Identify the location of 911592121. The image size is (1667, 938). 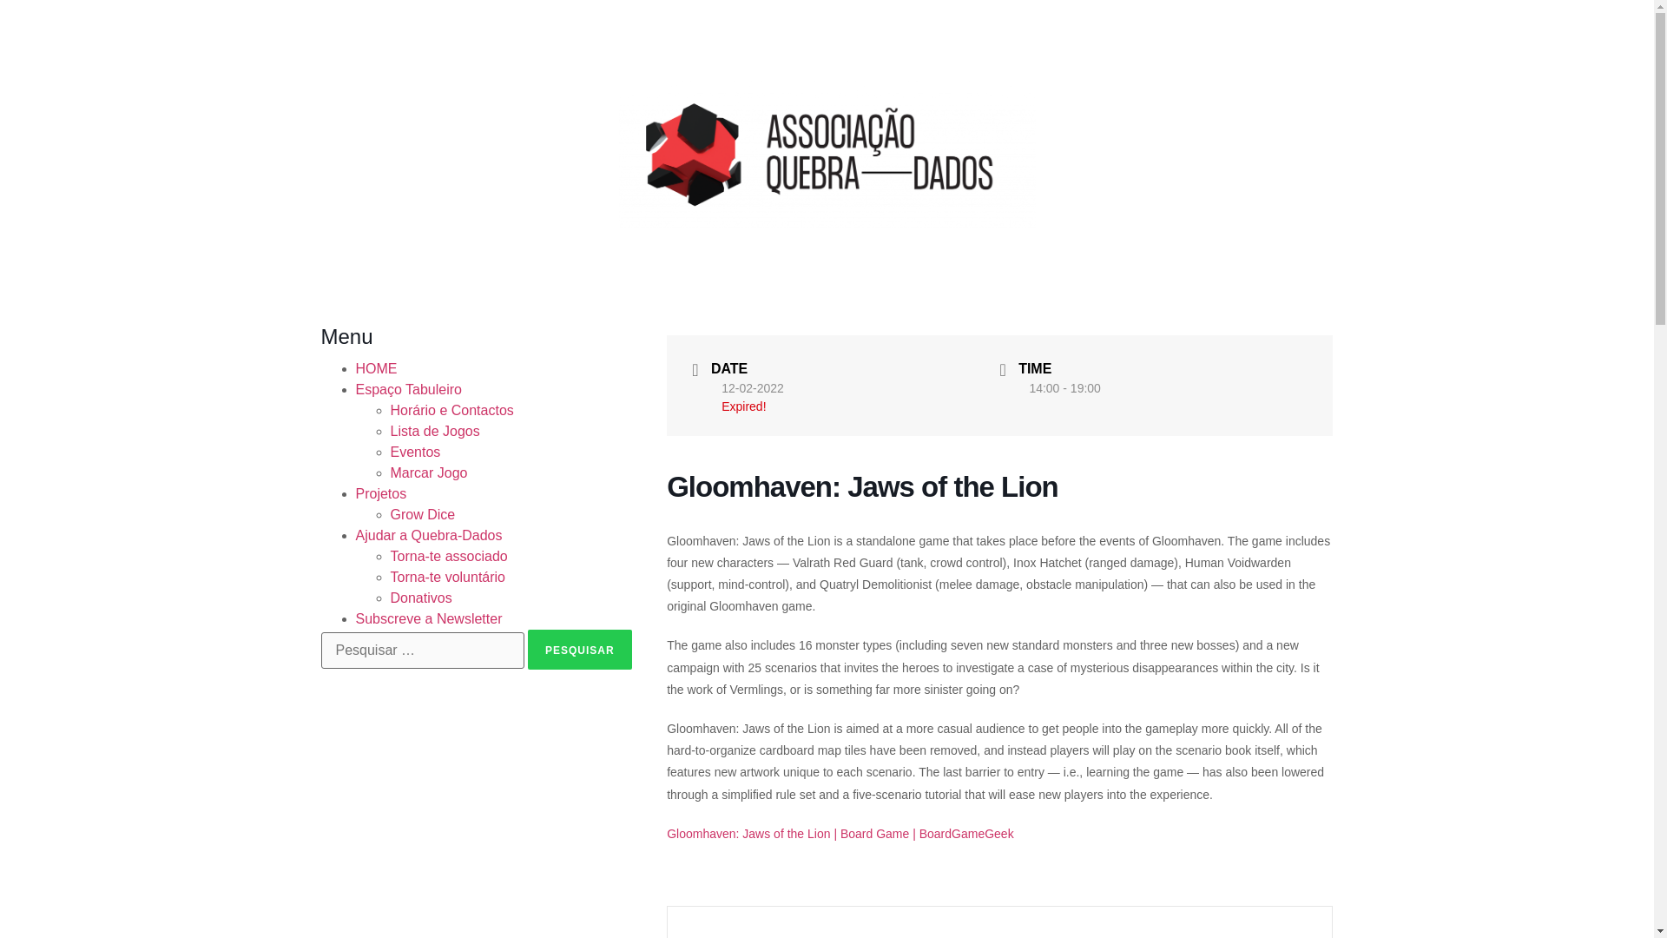
(830, 937).